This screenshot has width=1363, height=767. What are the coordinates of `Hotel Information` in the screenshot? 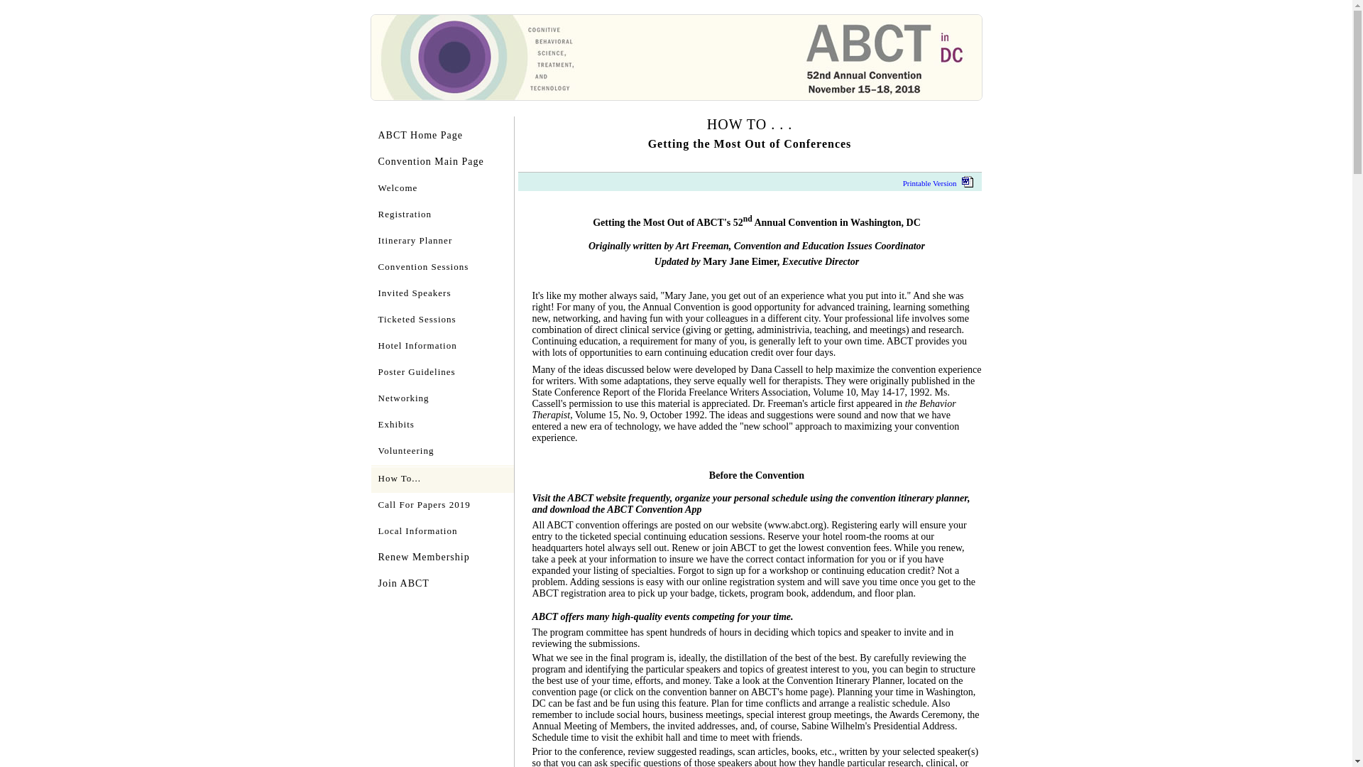 It's located at (442, 347).